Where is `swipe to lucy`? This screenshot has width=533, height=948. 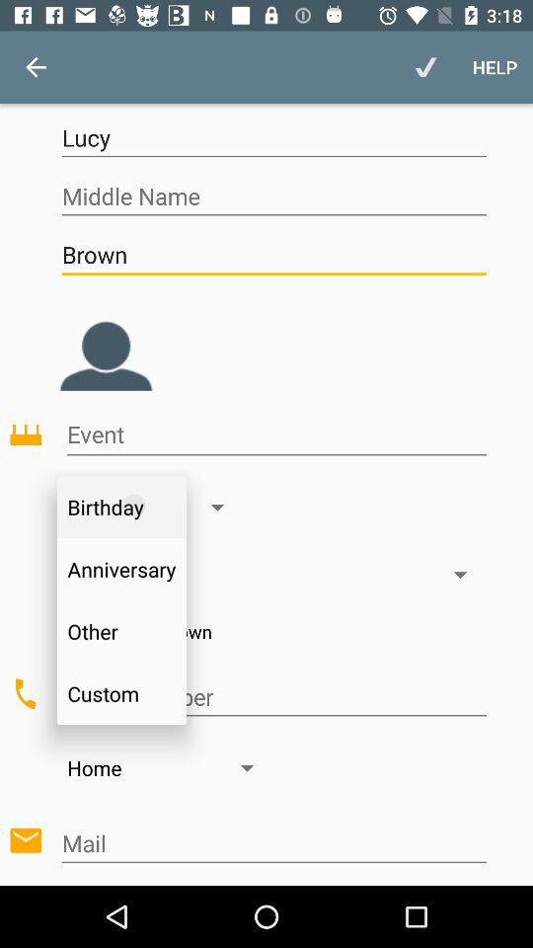
swipe to lucy is located at coordinates (273, 138).